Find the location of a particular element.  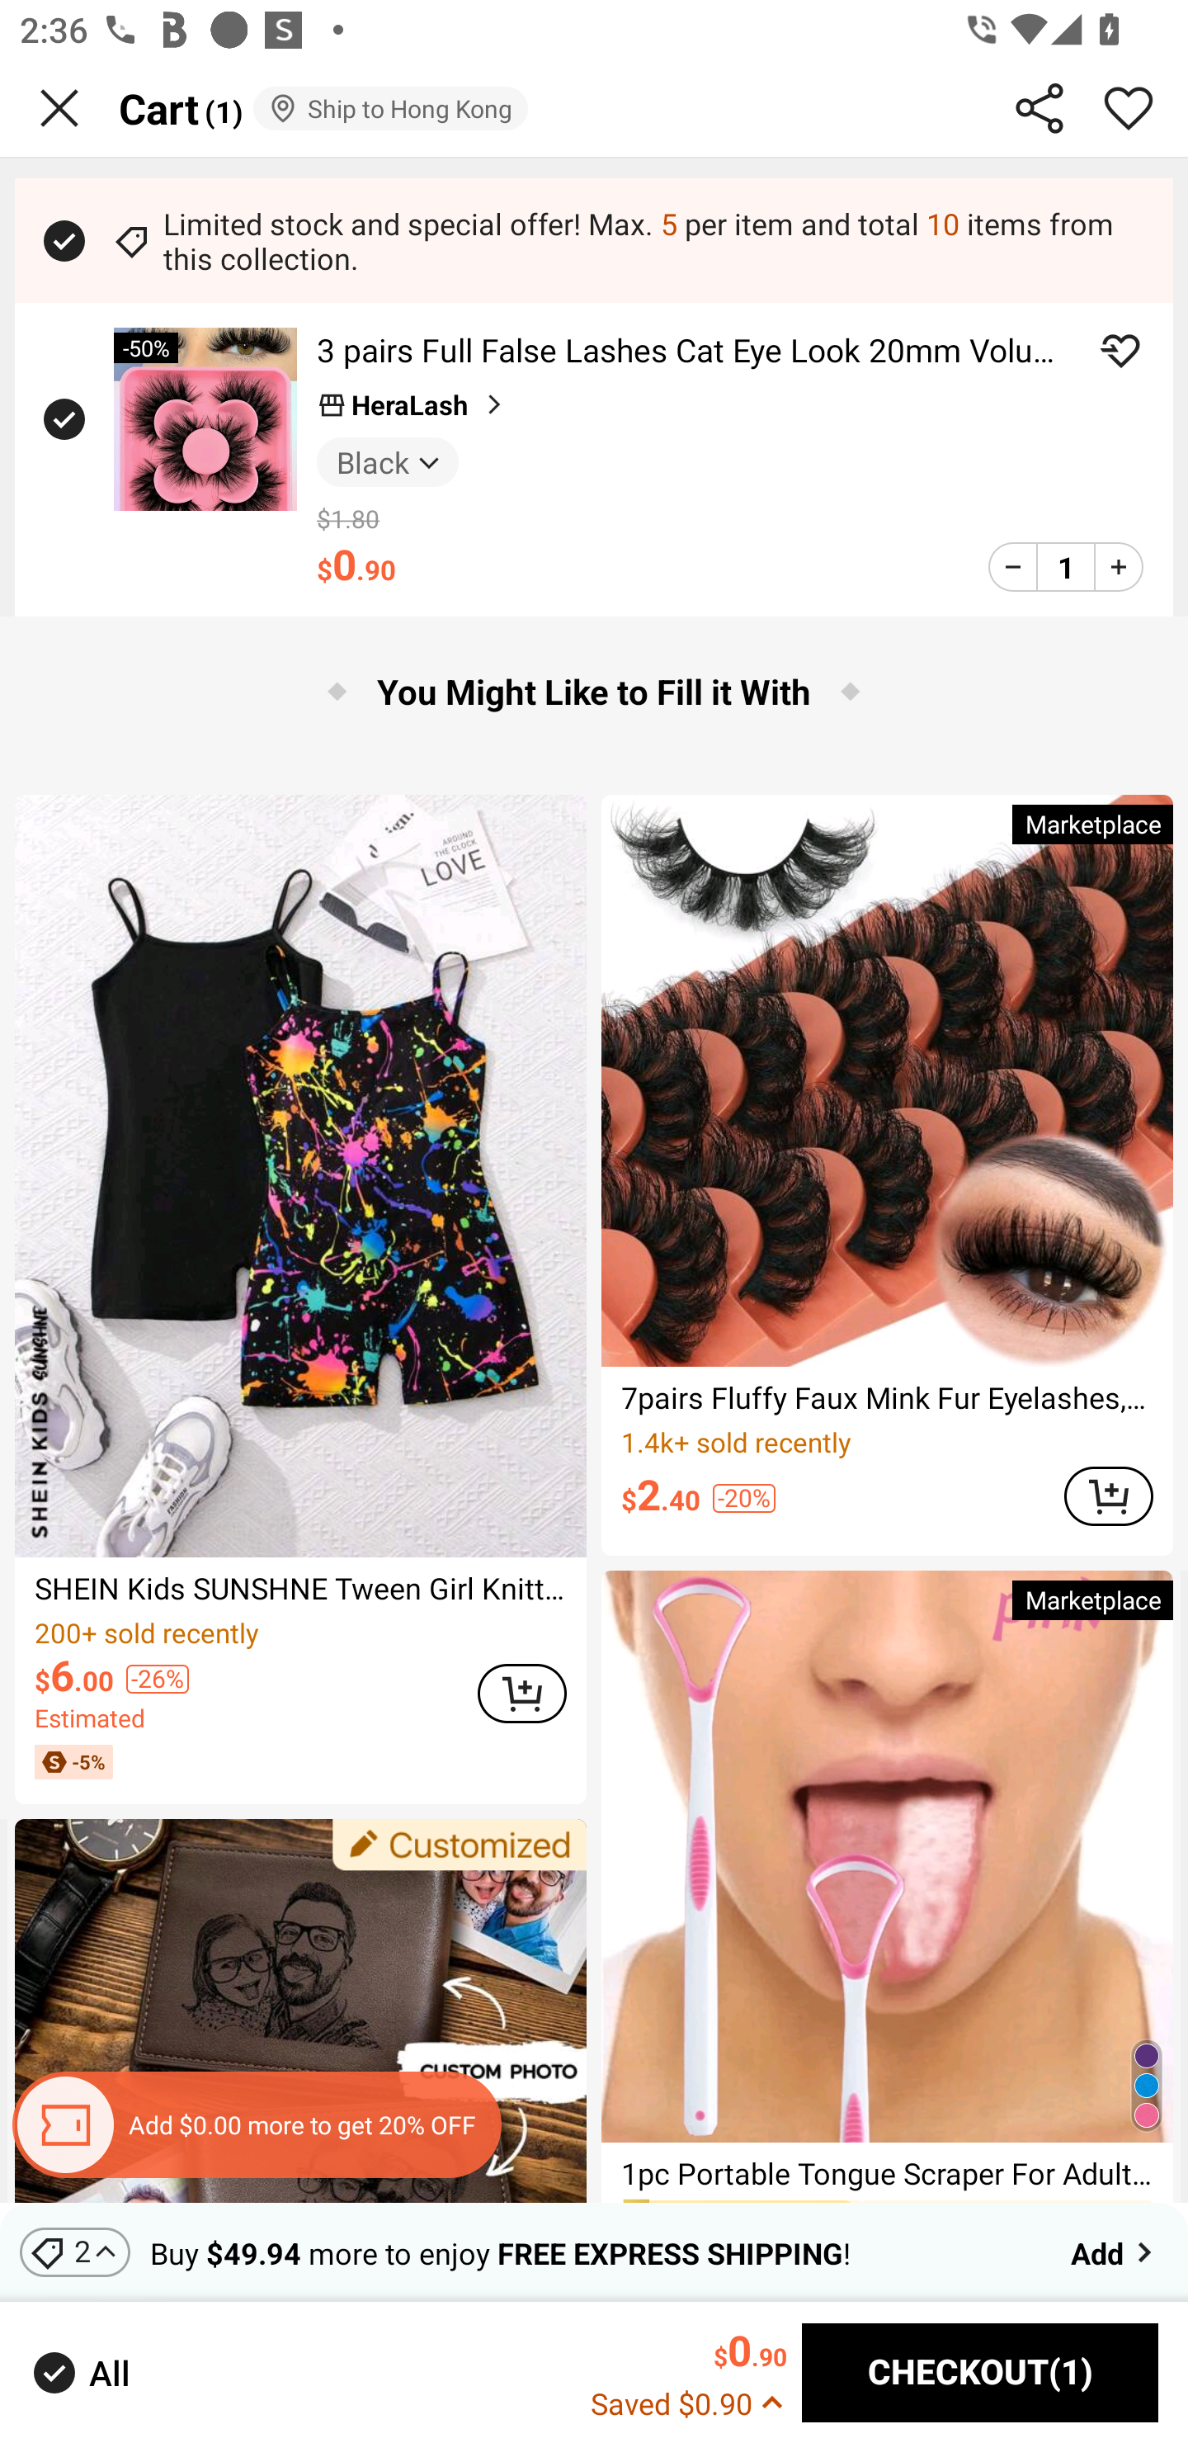

Share is located at coordinates (1039, 107).